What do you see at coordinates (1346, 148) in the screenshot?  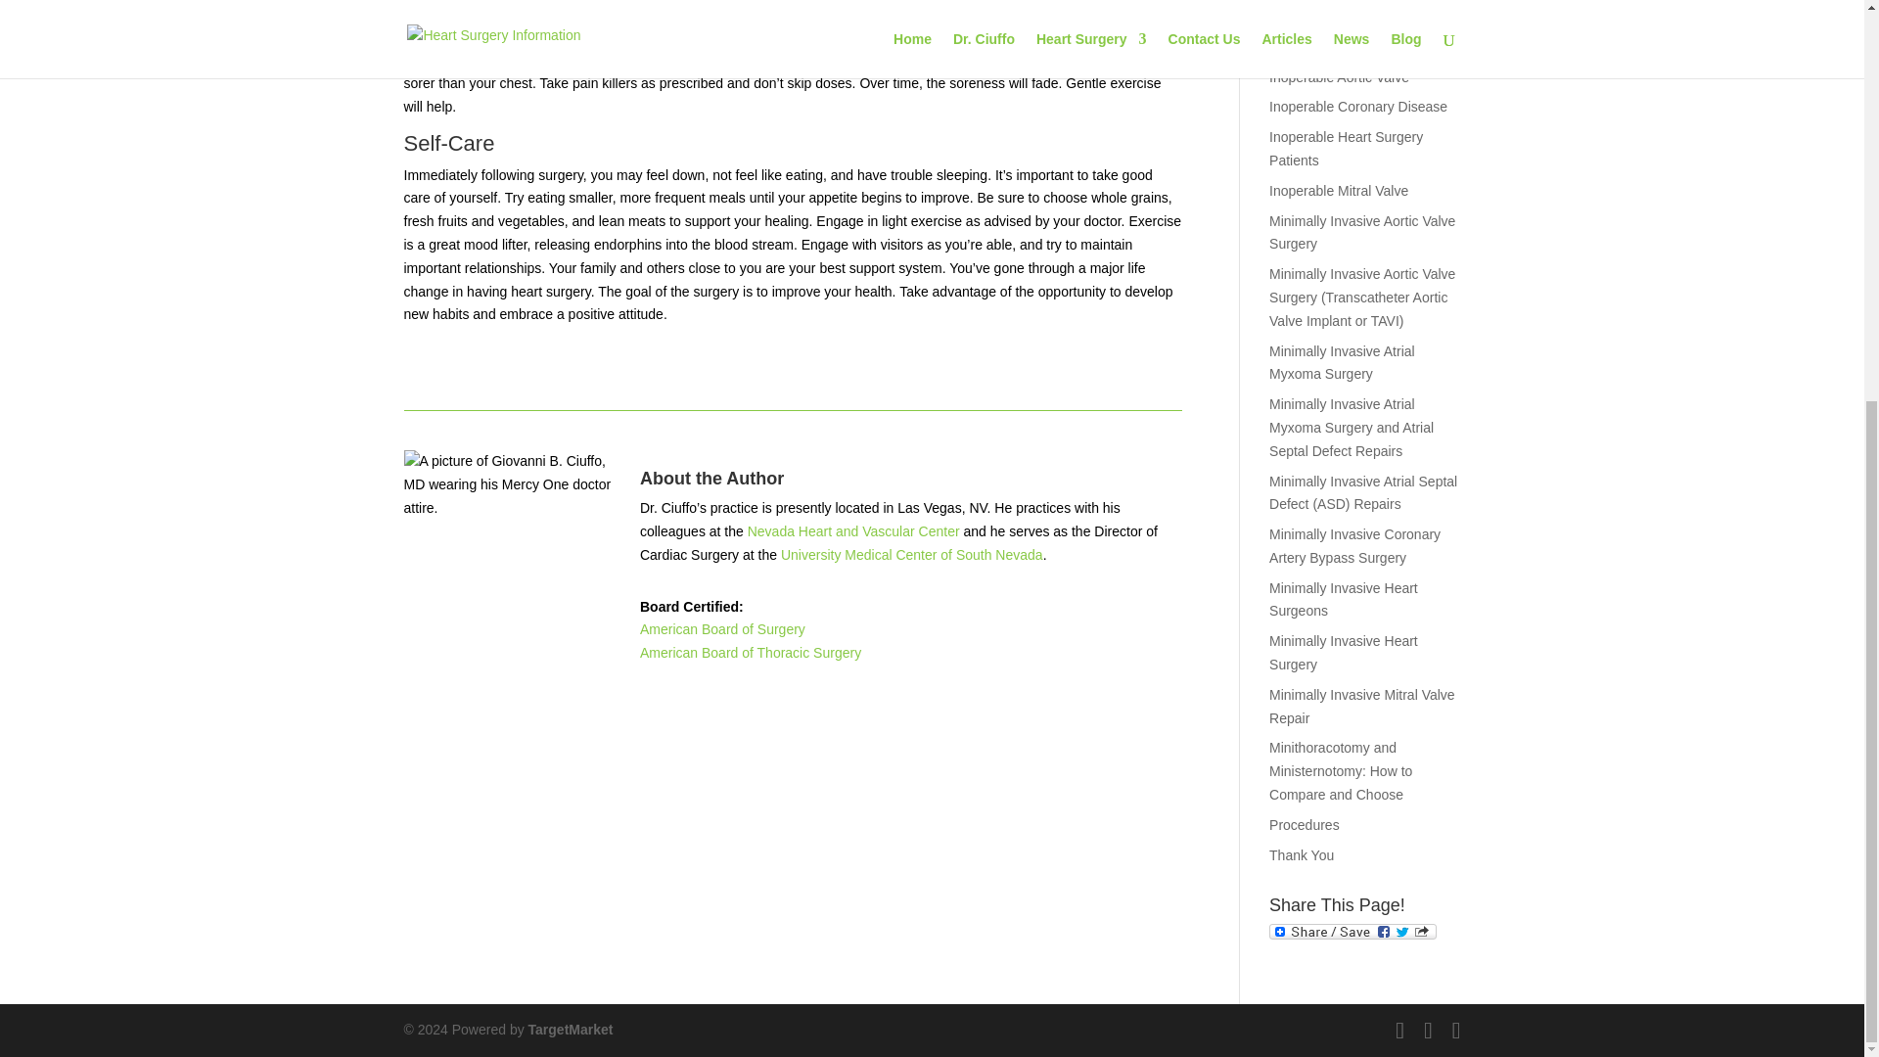 I see `Inoperable Heart Surgery Patients` at bounding box center [1346, 148].